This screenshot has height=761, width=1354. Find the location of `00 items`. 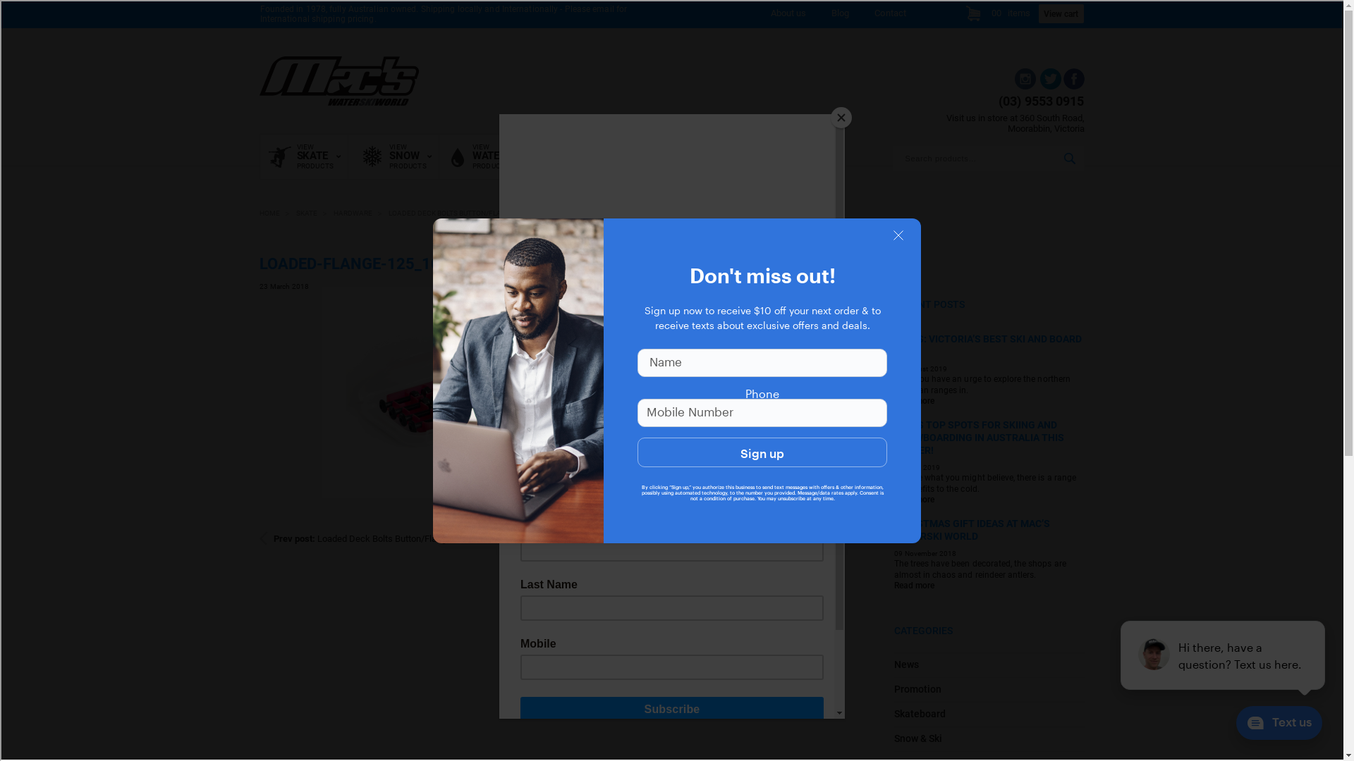

00 items is located at coordinates (1011, 13).